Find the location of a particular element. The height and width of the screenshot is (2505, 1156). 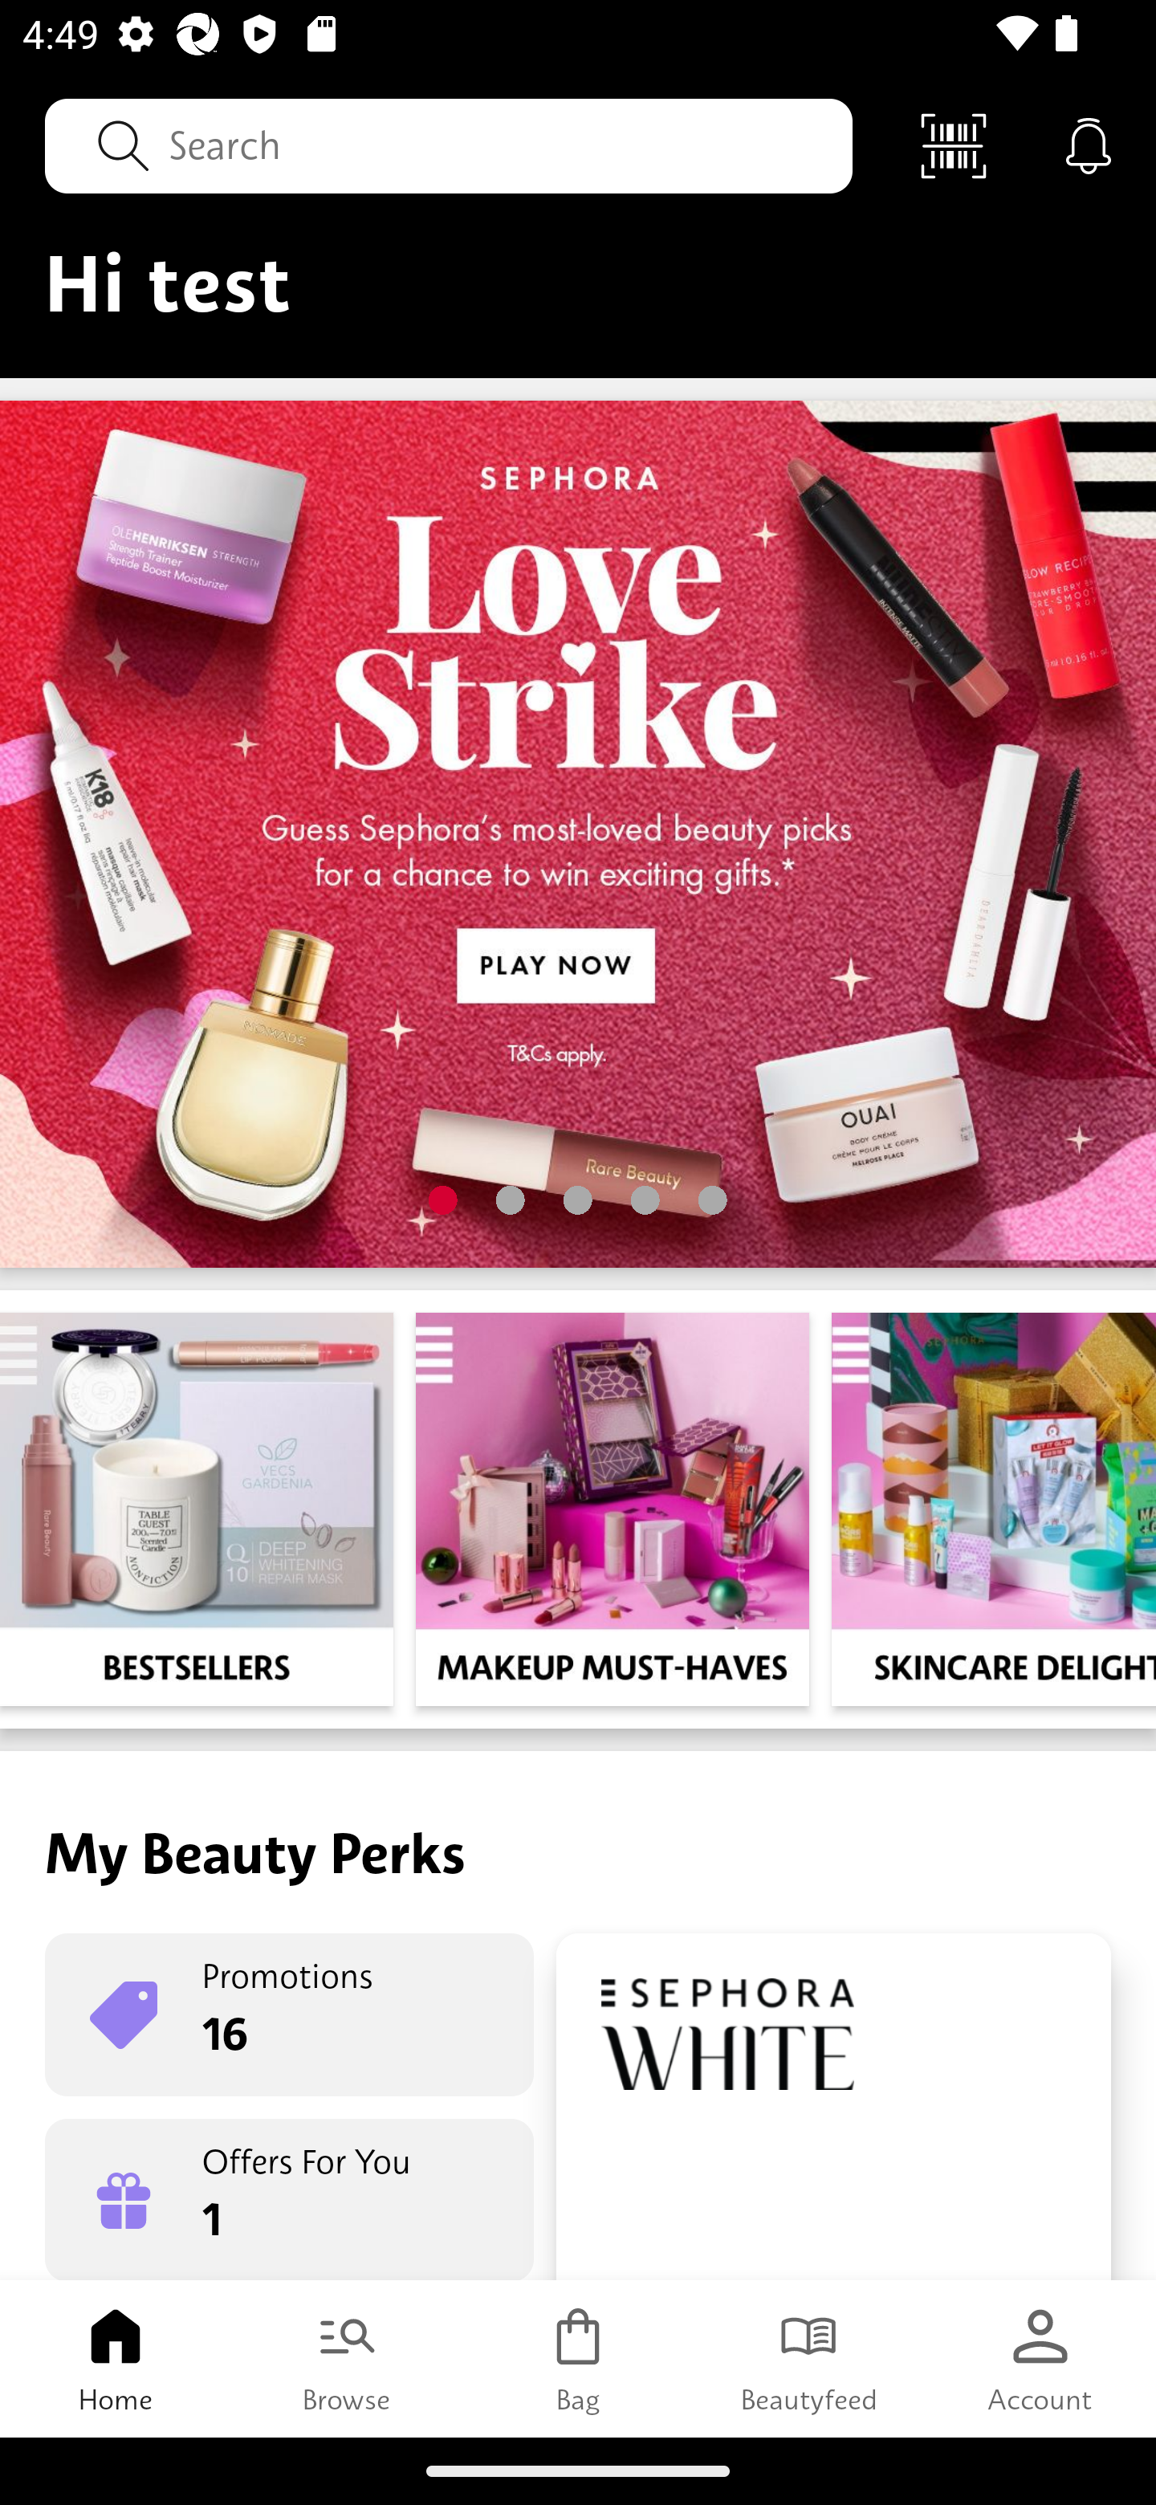

Bag is located at coordinates (578, 2358).